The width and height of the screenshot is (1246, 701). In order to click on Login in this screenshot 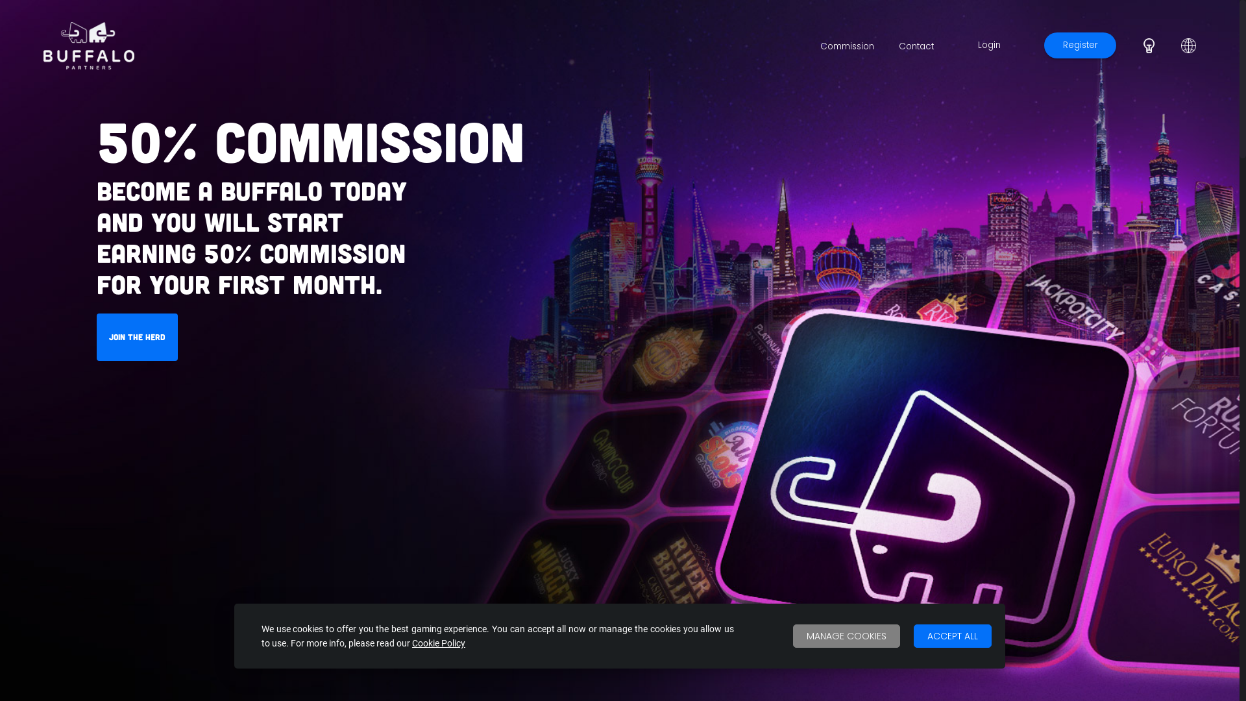, I will do `click(989, 45)`.